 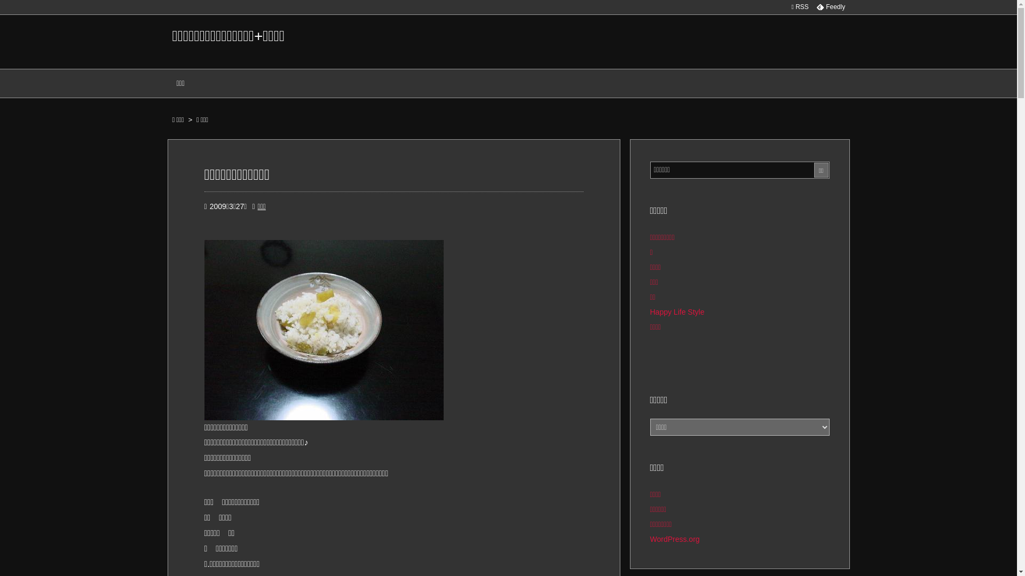 I want to click on   RSS , so click(x=800, y=7).